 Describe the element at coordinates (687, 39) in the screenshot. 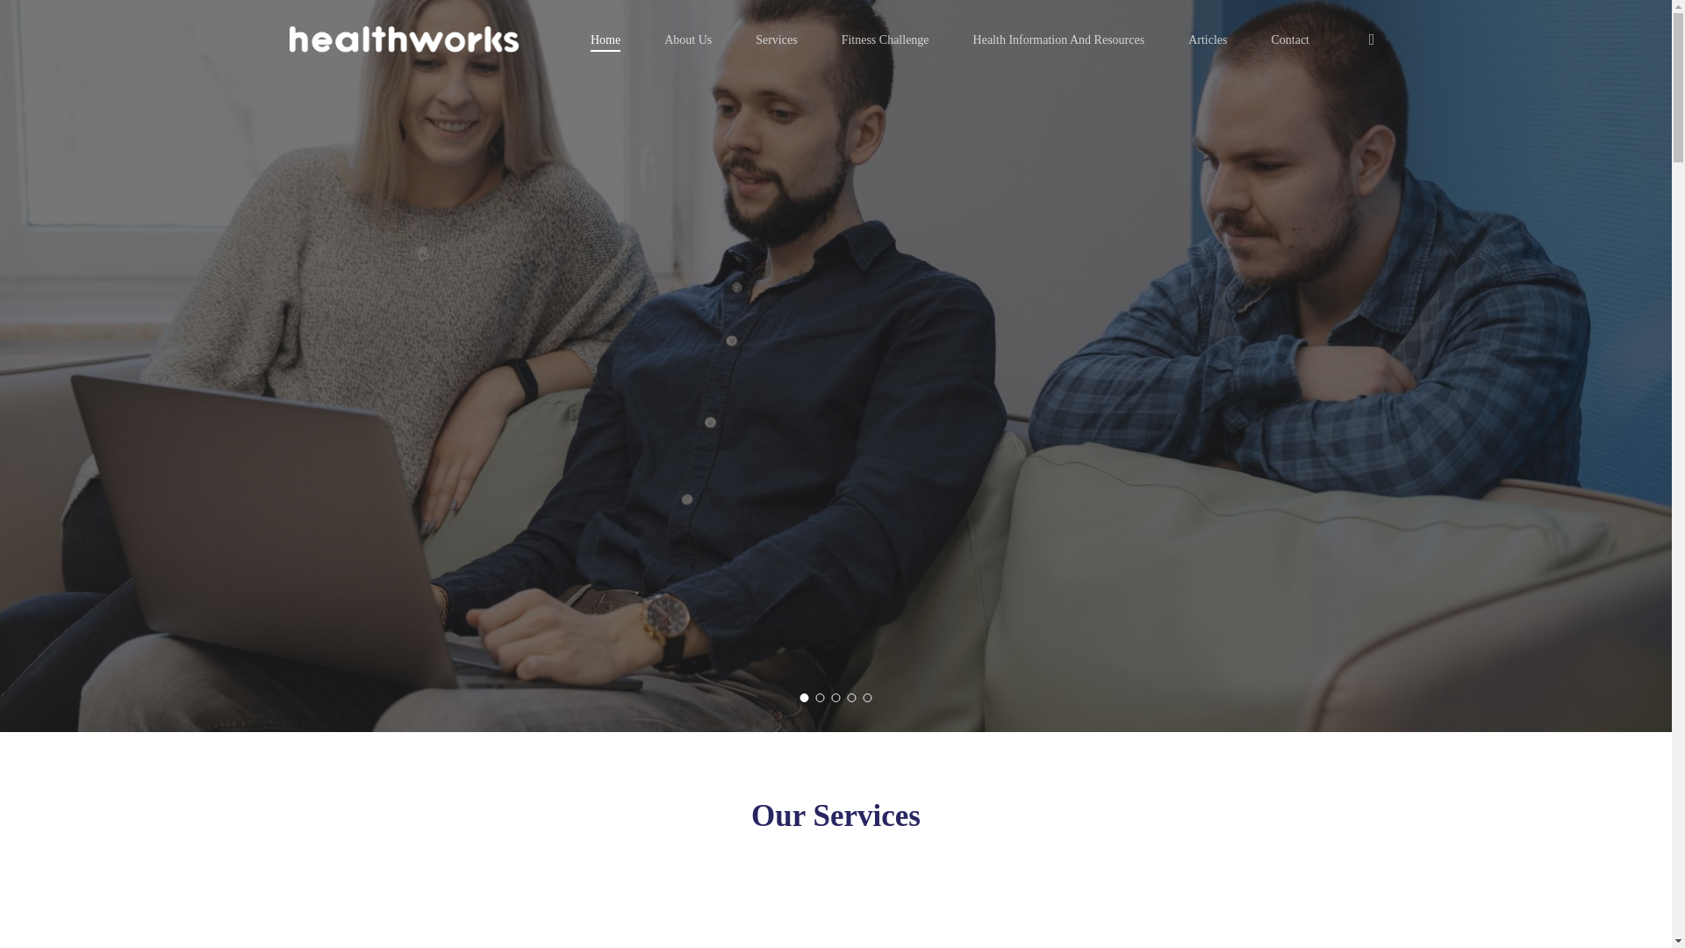

I see `About Us` at that location.